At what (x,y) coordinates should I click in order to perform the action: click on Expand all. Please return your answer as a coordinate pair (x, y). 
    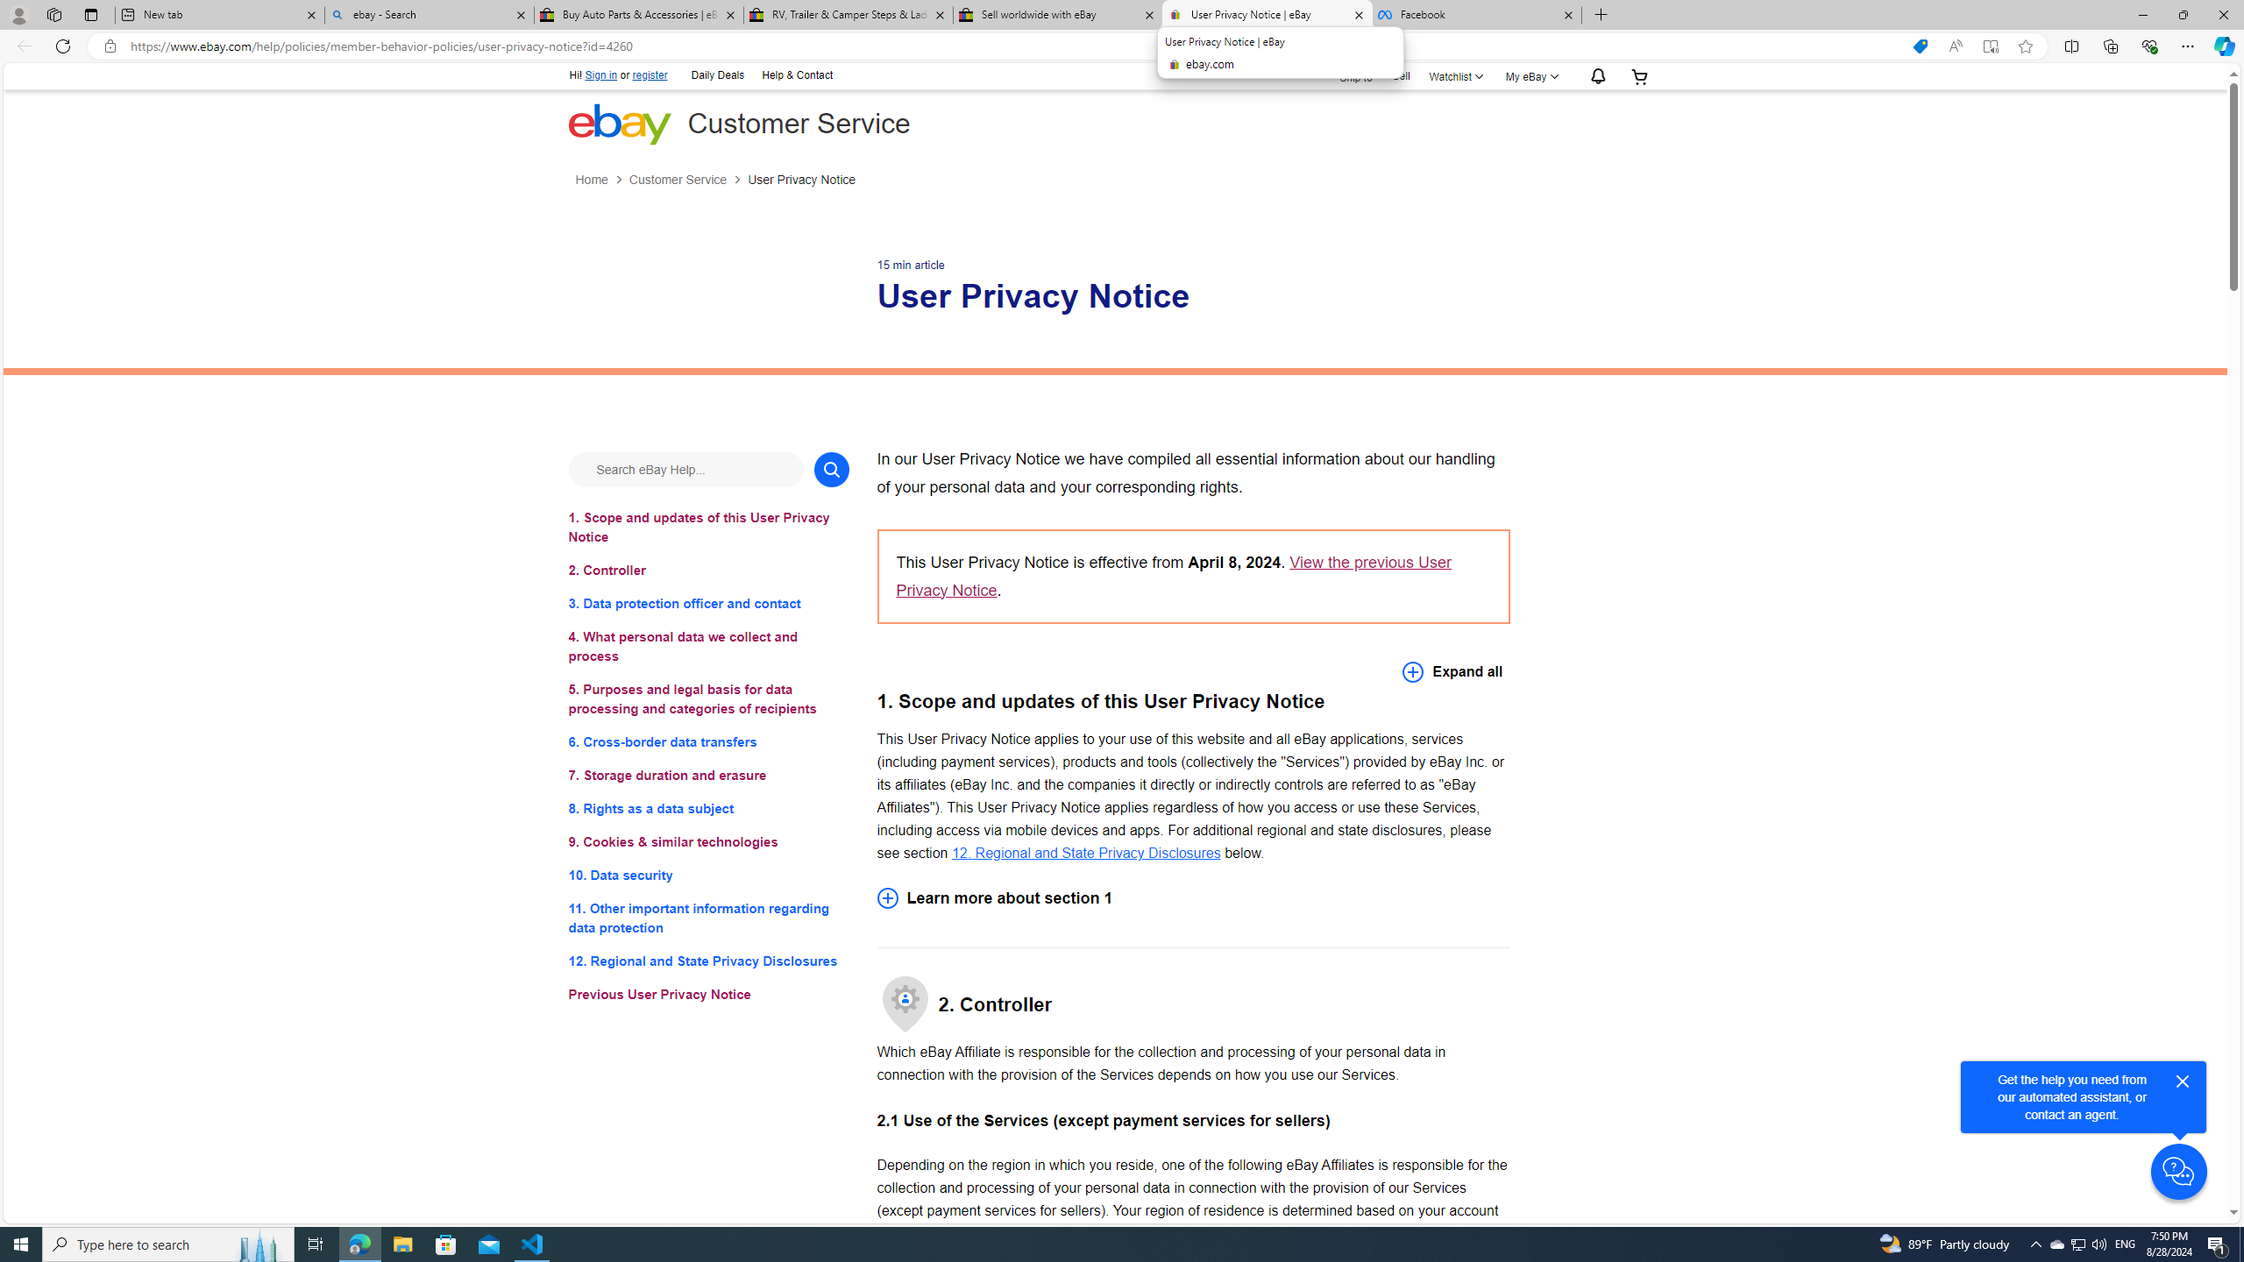
    Looking at the image, I should click on (1452, 671).